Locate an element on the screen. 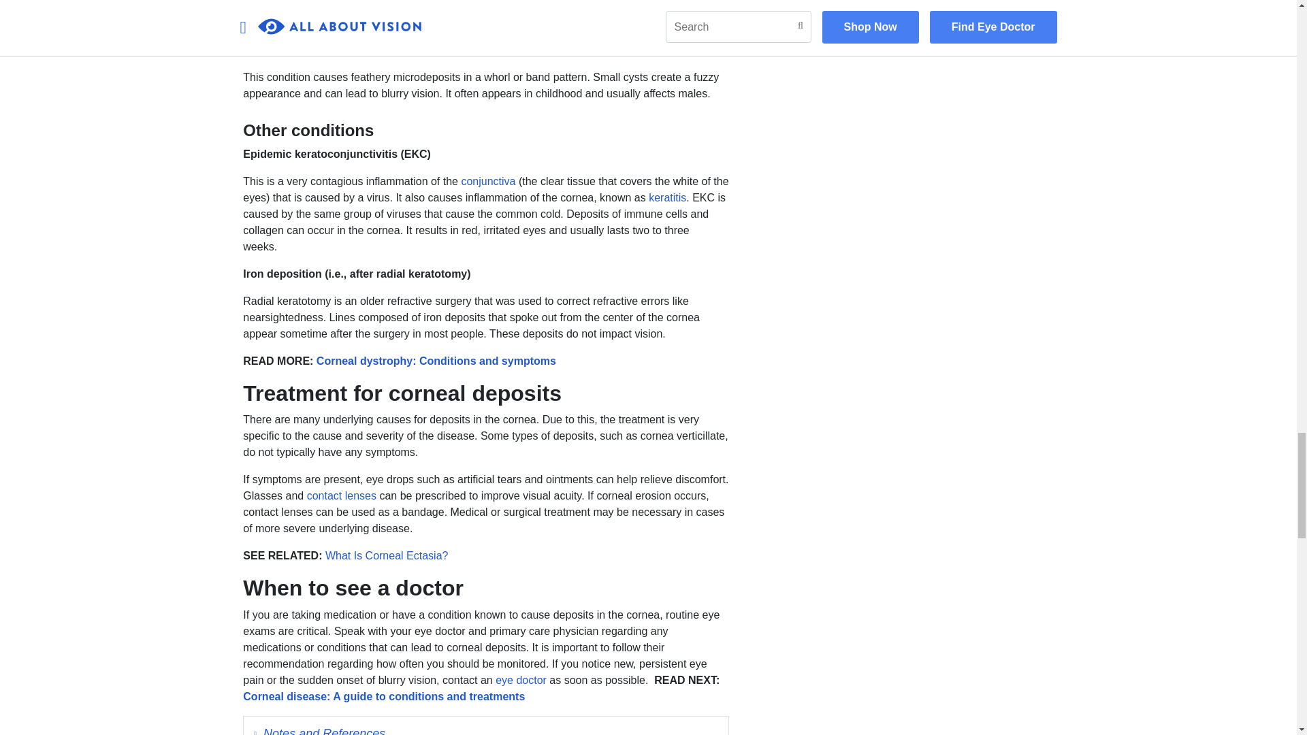 This screenshot has width=1307, height=735. Corneal disease: A guide to conditions and treatments is located at coordinates (384, 697).